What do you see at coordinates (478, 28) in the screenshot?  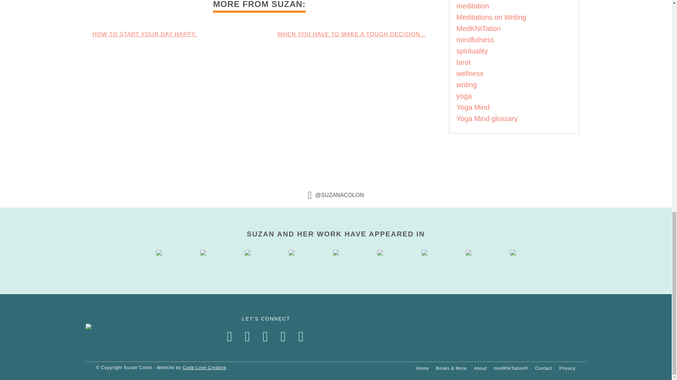 I see `MedKNITation` at bounding box center [478, 28].